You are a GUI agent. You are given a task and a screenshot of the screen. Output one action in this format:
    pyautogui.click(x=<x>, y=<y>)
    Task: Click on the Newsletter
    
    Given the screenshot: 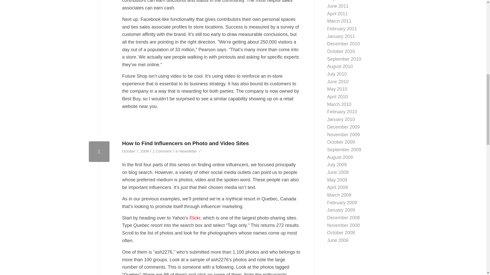 What is the action you would take?
    pyautogui.click(x=188, y=151)
    